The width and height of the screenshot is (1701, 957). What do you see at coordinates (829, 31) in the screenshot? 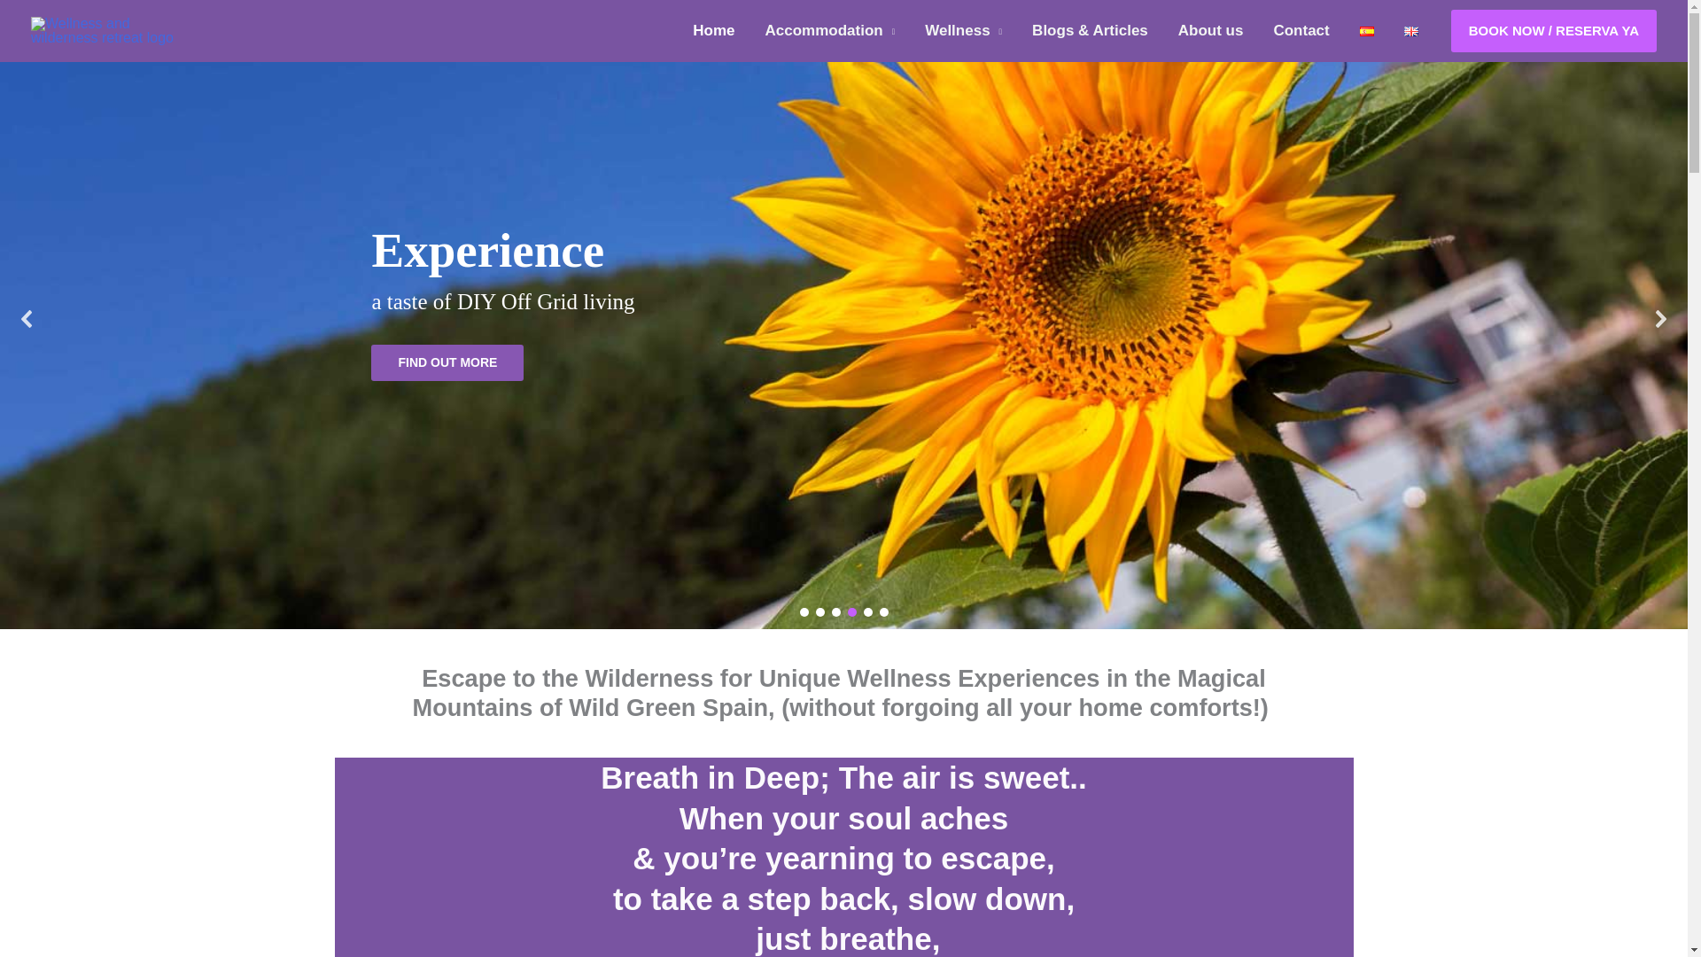
I see `Accommodation` at bounding box center [829, 31].